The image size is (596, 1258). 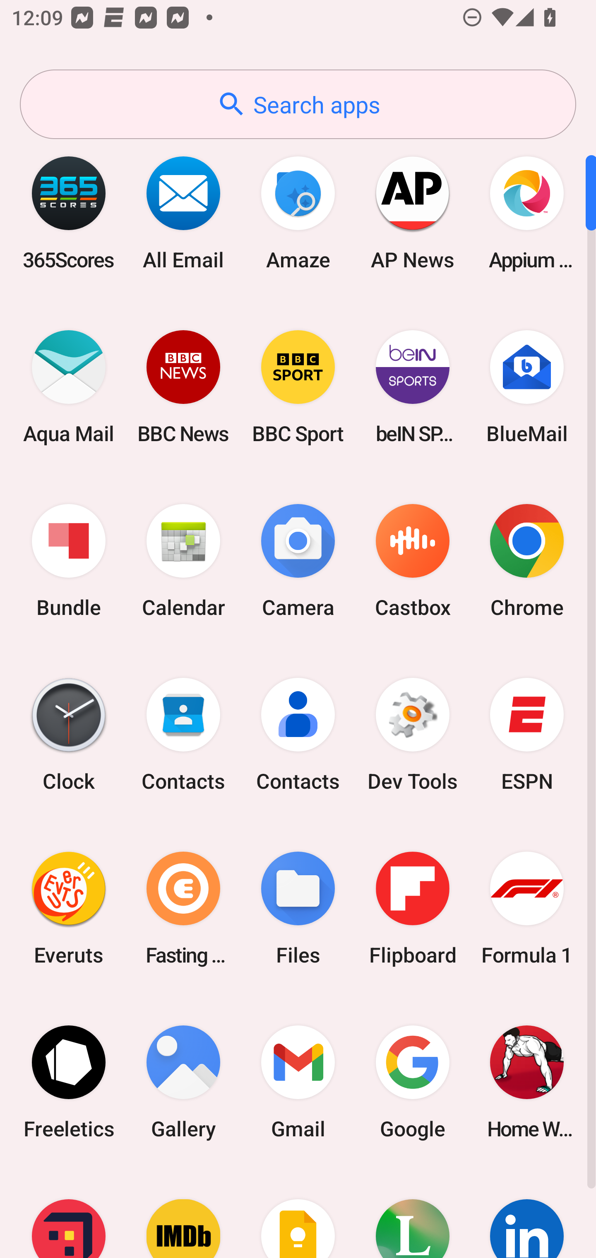 What do you see at coordinates (527, 735) in the screenshot?
I see `ESPN` at bounding box center [527, 735].